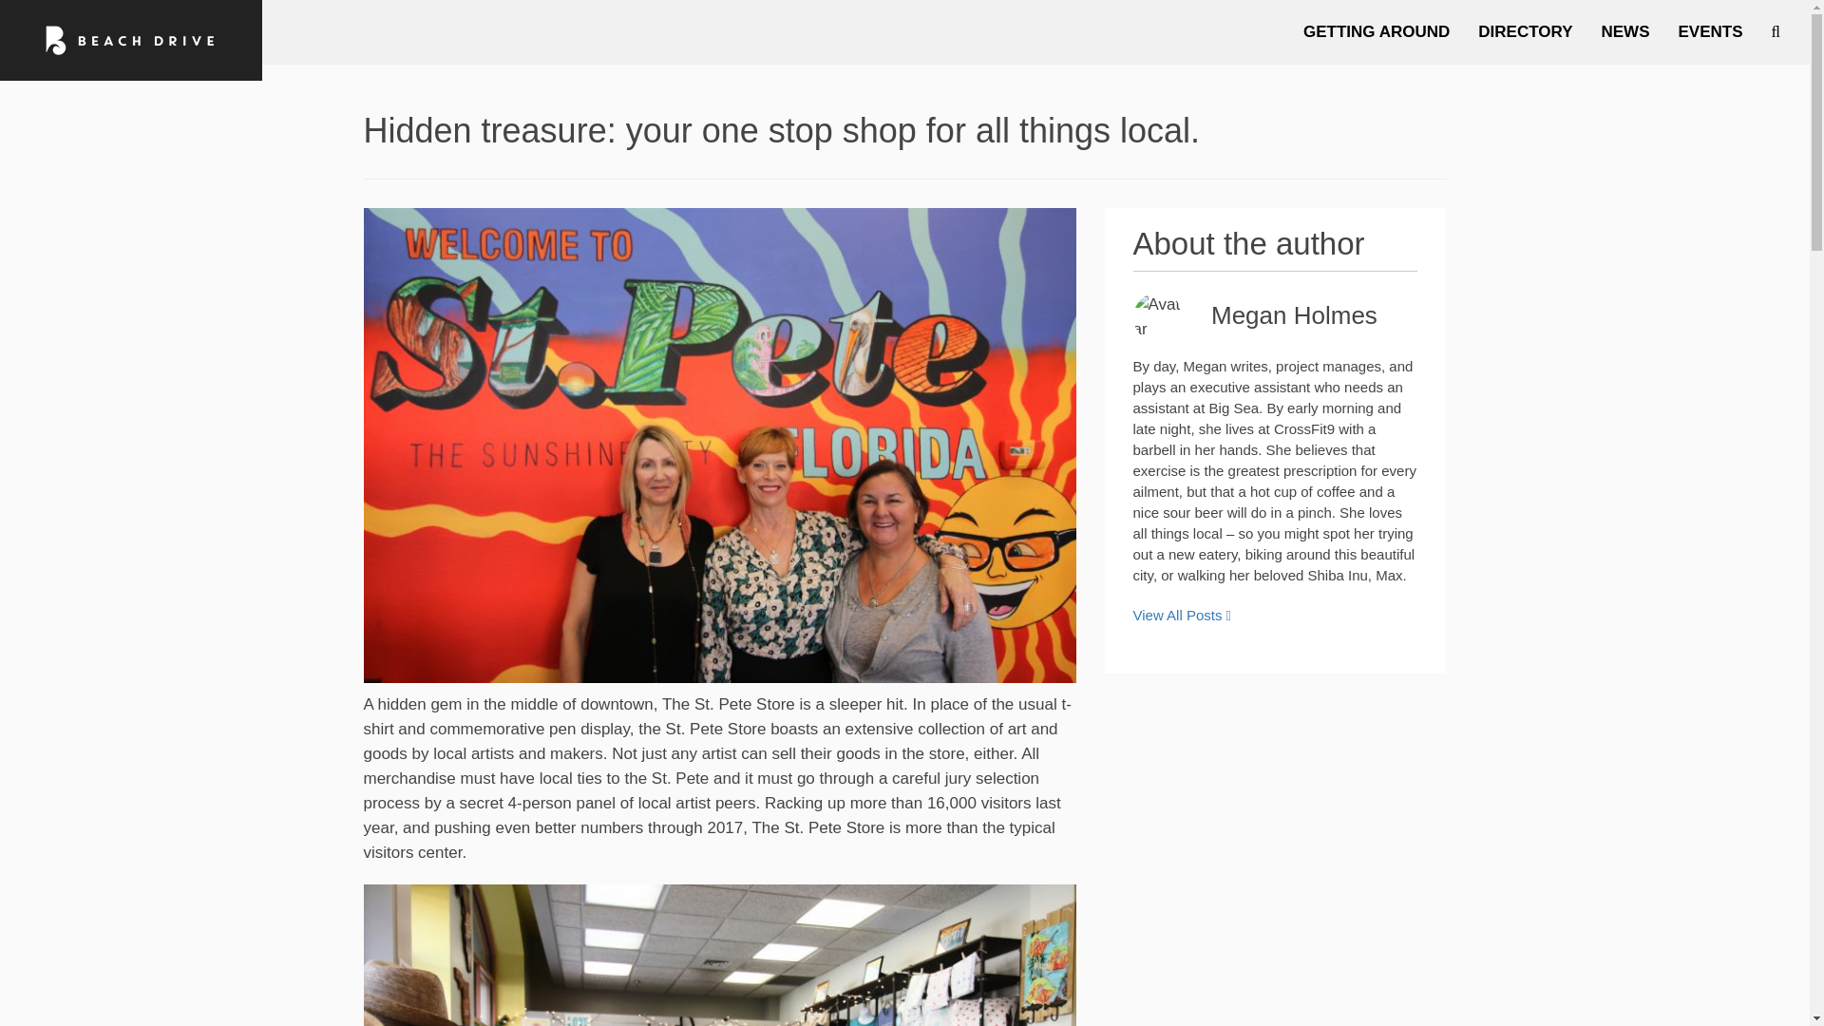 The image size is (1824, 1026). What do you see at coordinates (1624, 32) in the screenshot?
I see `NEWS` at bounding box center [1624, 32].